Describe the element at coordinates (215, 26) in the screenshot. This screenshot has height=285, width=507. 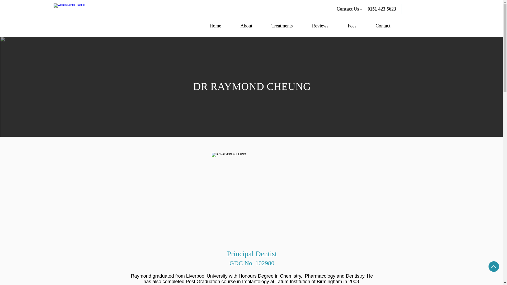
I see `Home` at that location.